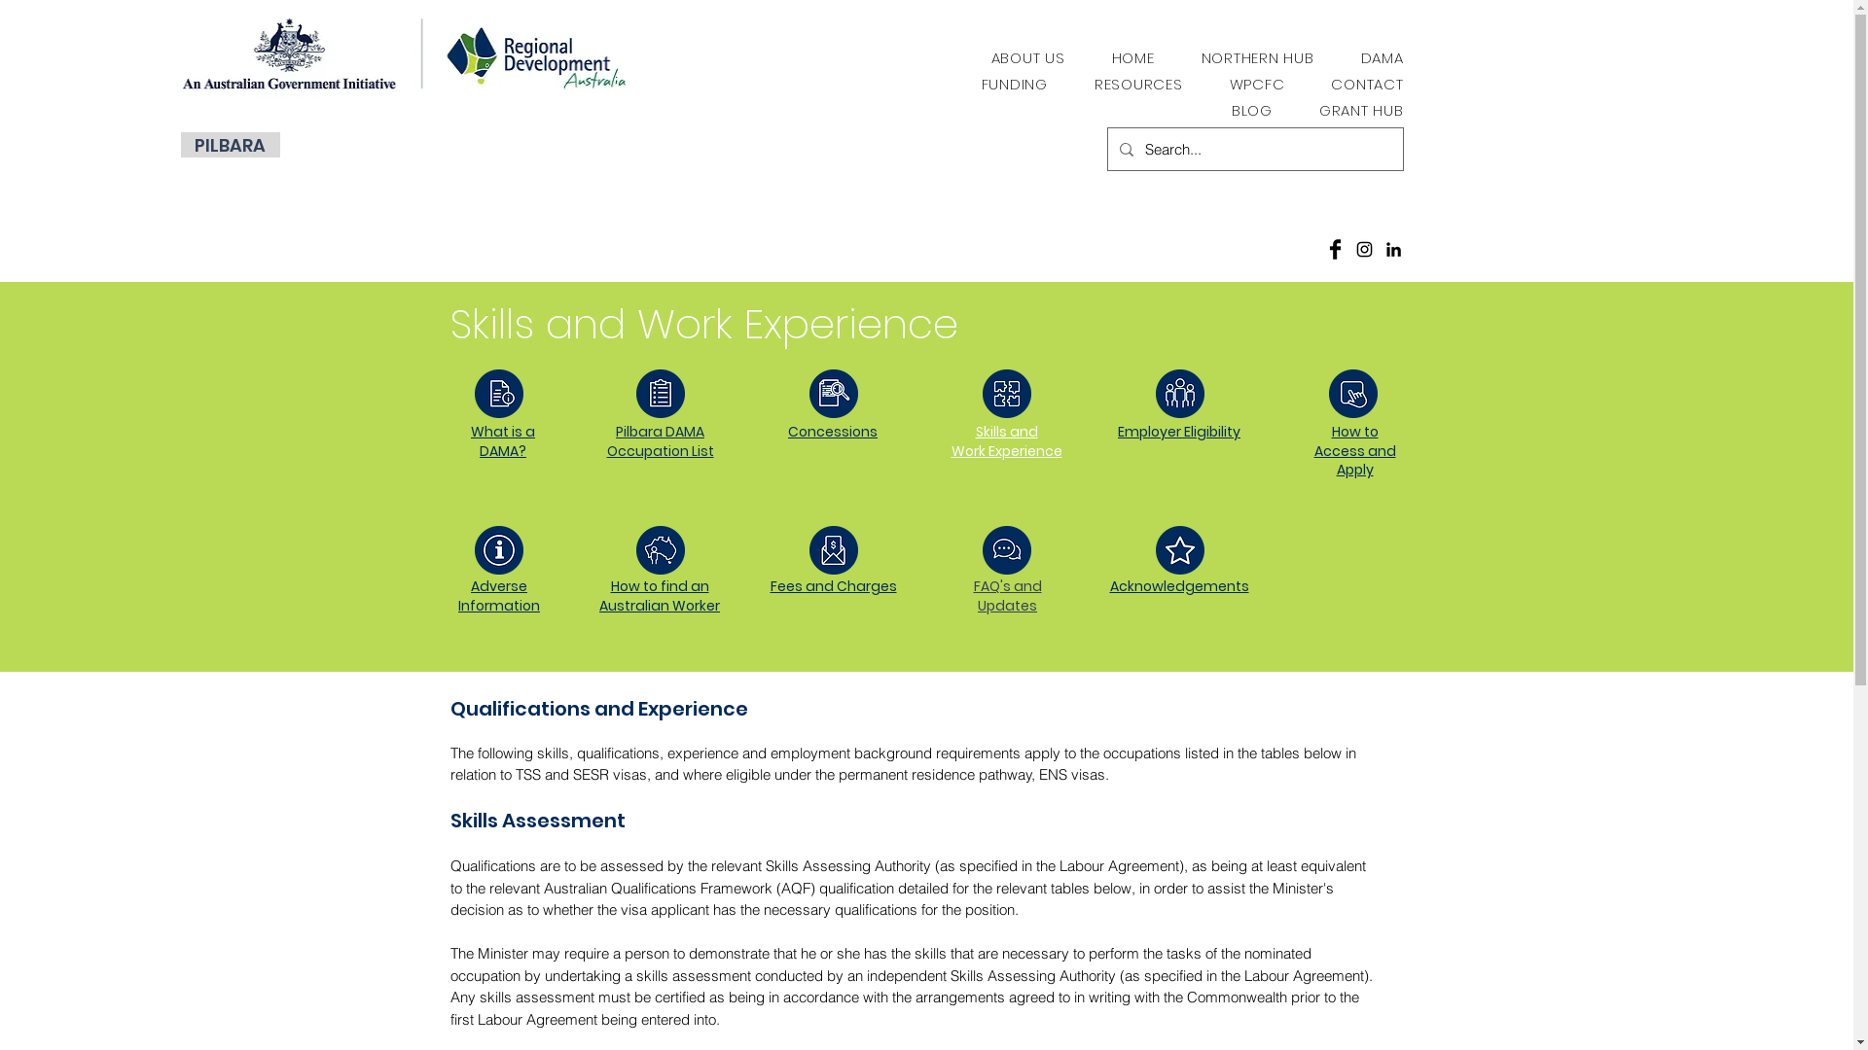 Image resolution: width=1868 pixels, height=1050 pixels. What do you see at coordinates (1007, 441) in the screenshot?
I see `Skills and
Work Experience` at bounding box center [1007, 441].